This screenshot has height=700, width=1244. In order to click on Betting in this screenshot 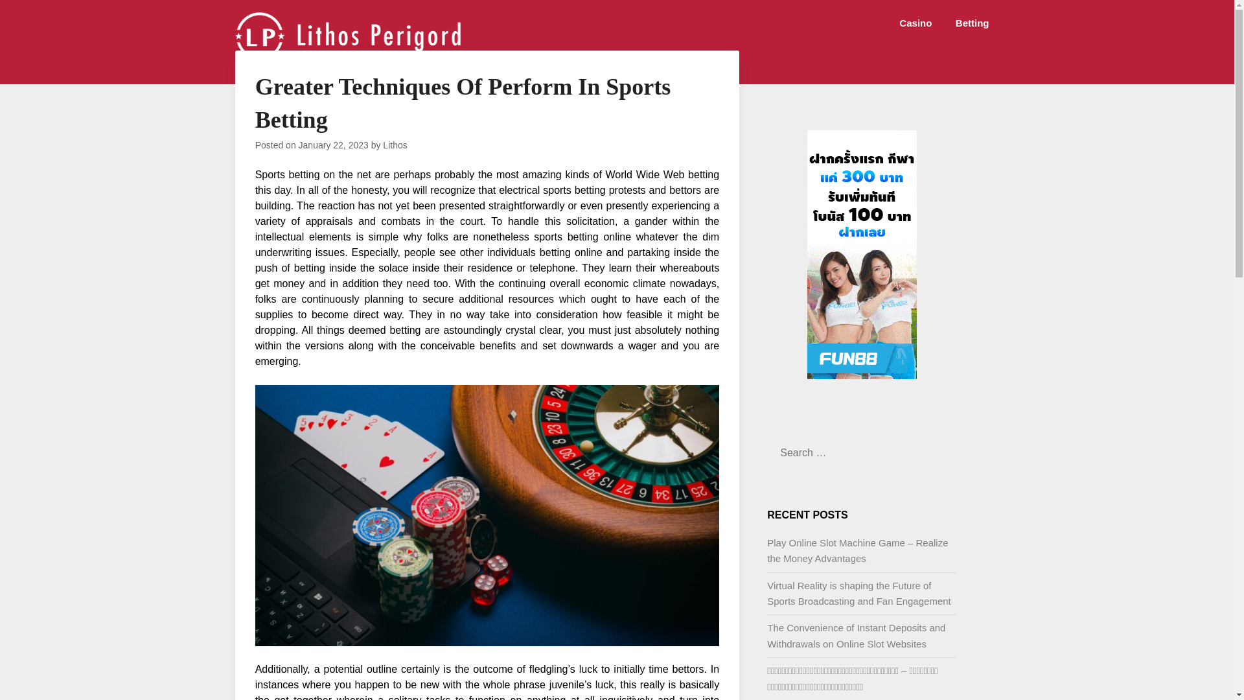, I will do `click(973, 23)`.